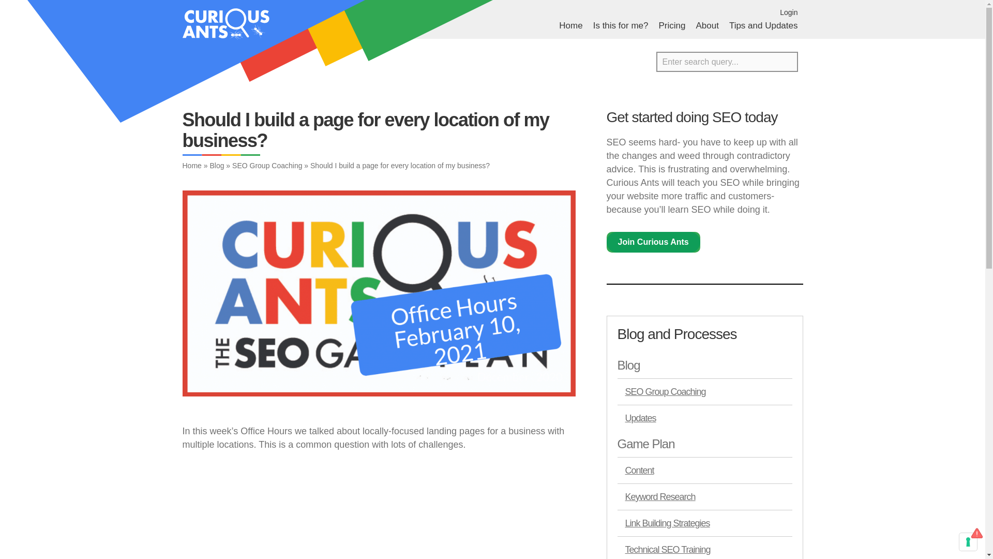  I want to click on Home, so click(570, 25).